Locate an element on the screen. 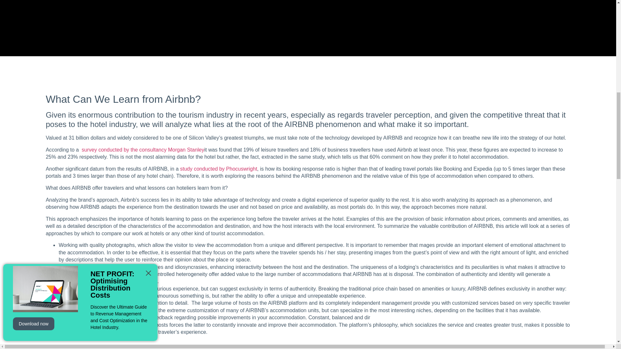   survey conducted by the consultancy Morgan Stanley is located at coordinates (142, 149).